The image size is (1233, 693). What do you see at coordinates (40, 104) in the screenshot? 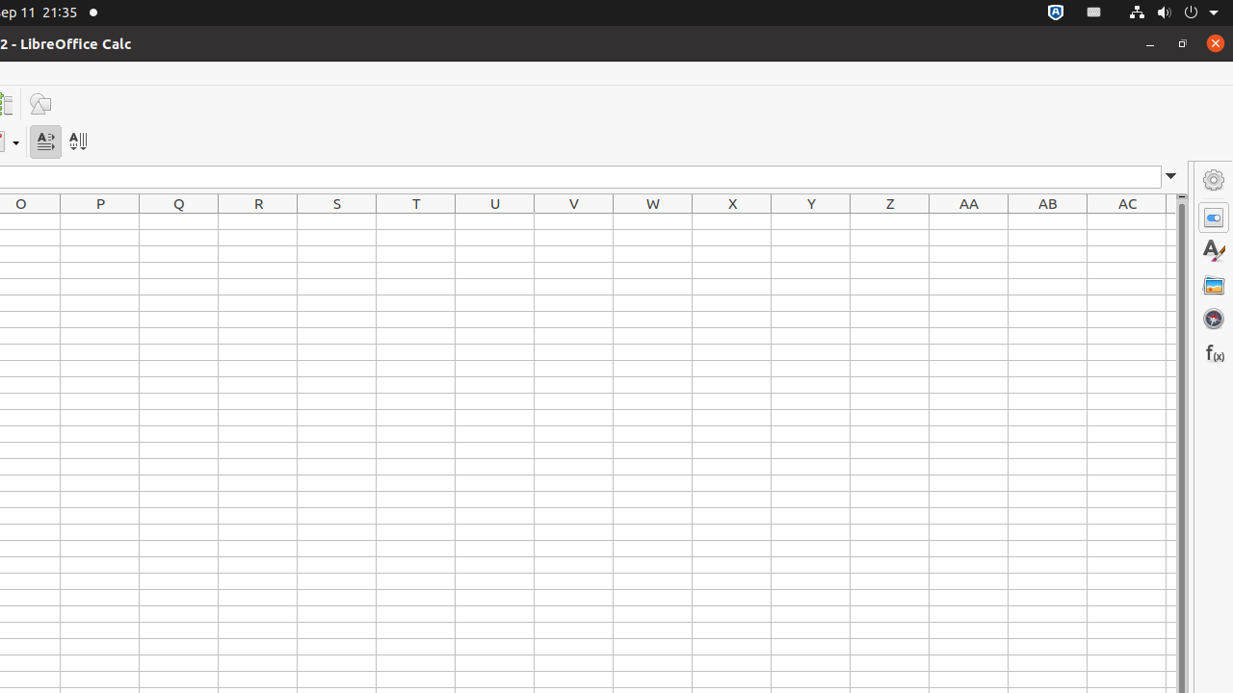
I see `Draw Functions` at bounding box center [40, 104].